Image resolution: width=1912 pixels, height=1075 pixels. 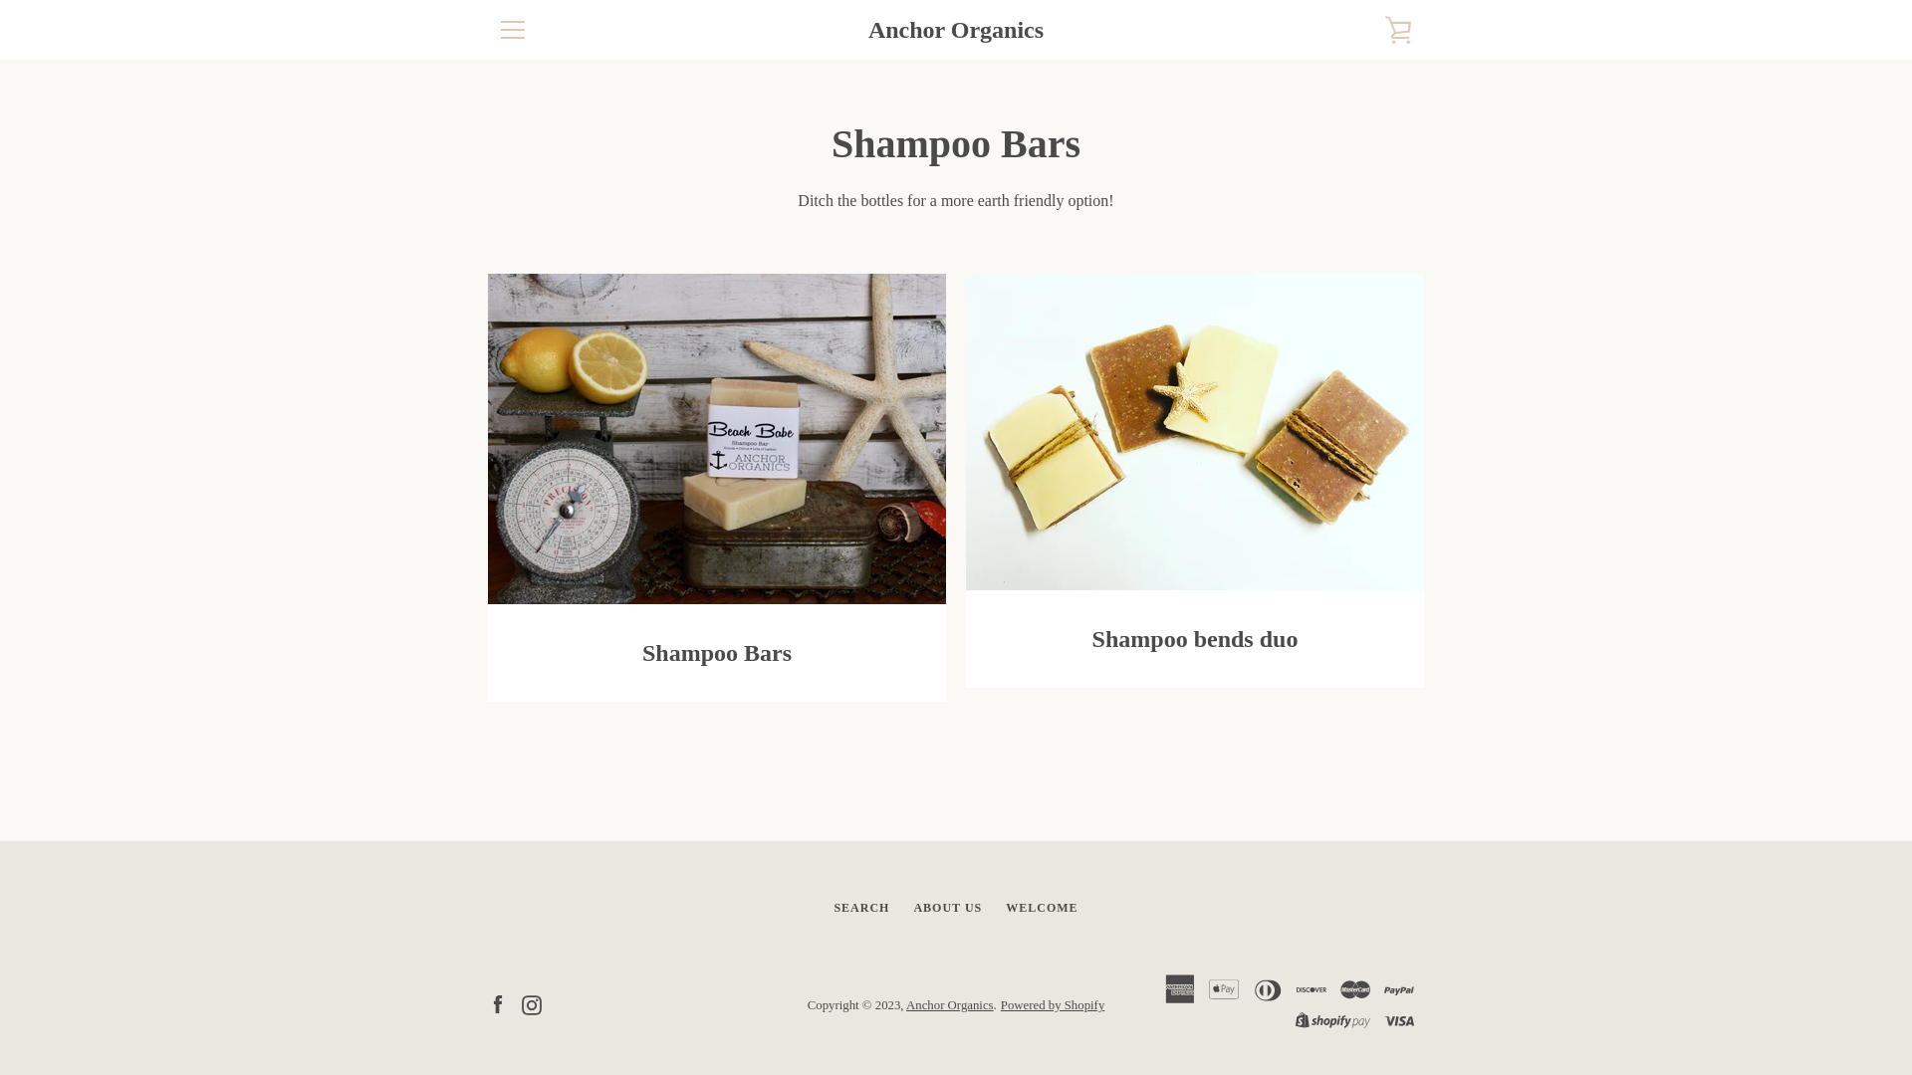 I want to click on Anchor Organics, so click(x=950, y=1005).